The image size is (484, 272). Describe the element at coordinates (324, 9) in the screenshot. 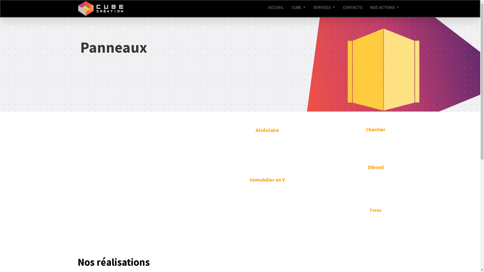

I see `SERVICES` at that location.